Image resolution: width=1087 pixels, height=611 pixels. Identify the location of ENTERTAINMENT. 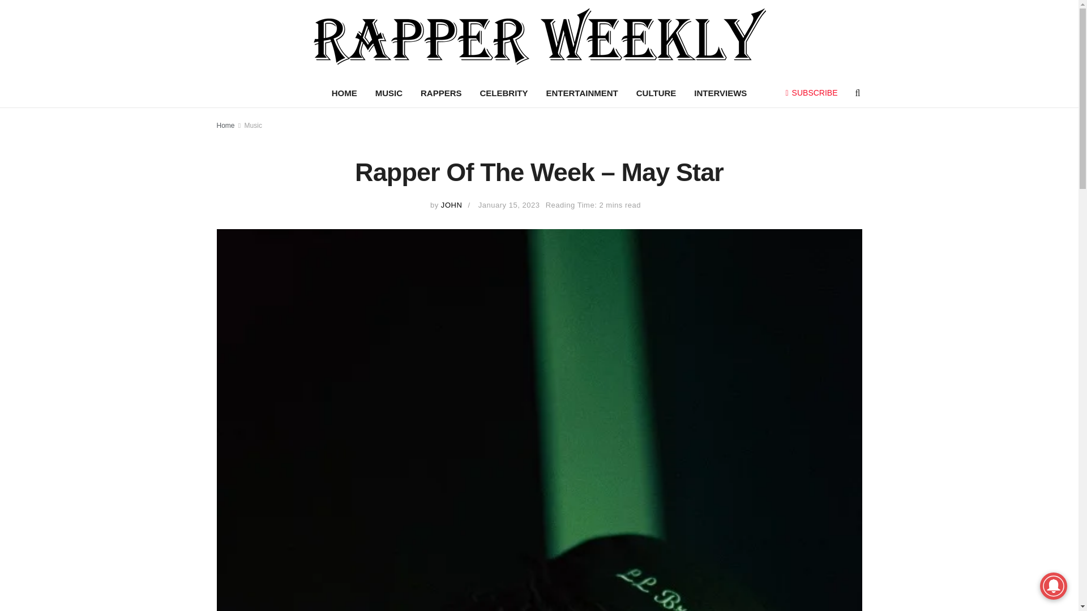
(582, 93).